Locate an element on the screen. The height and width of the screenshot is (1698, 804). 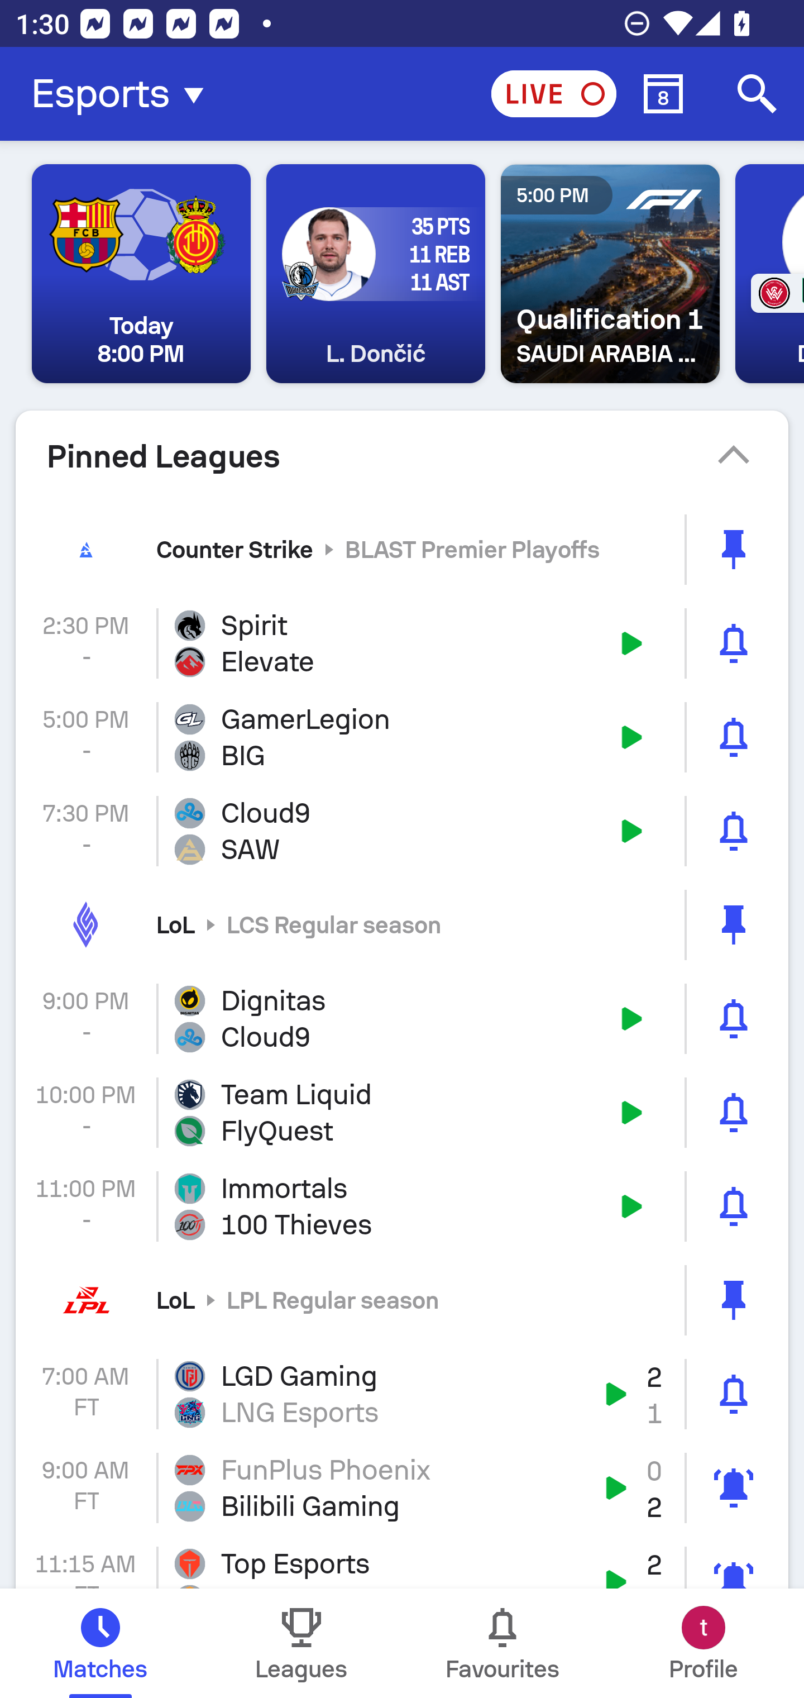
Favourites is located at coordinates (502, 1643).